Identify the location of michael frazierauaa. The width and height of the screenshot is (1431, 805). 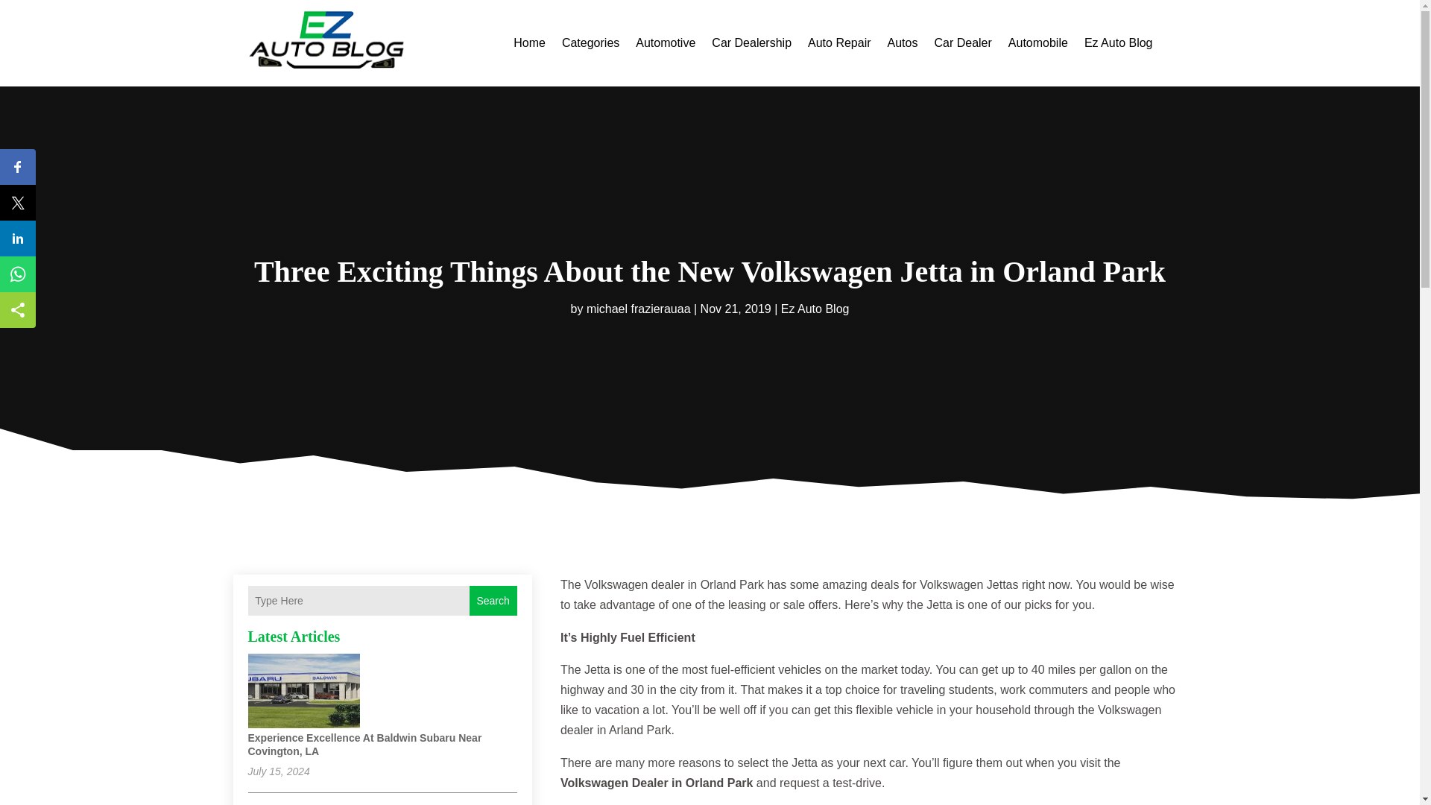
(639, 309).